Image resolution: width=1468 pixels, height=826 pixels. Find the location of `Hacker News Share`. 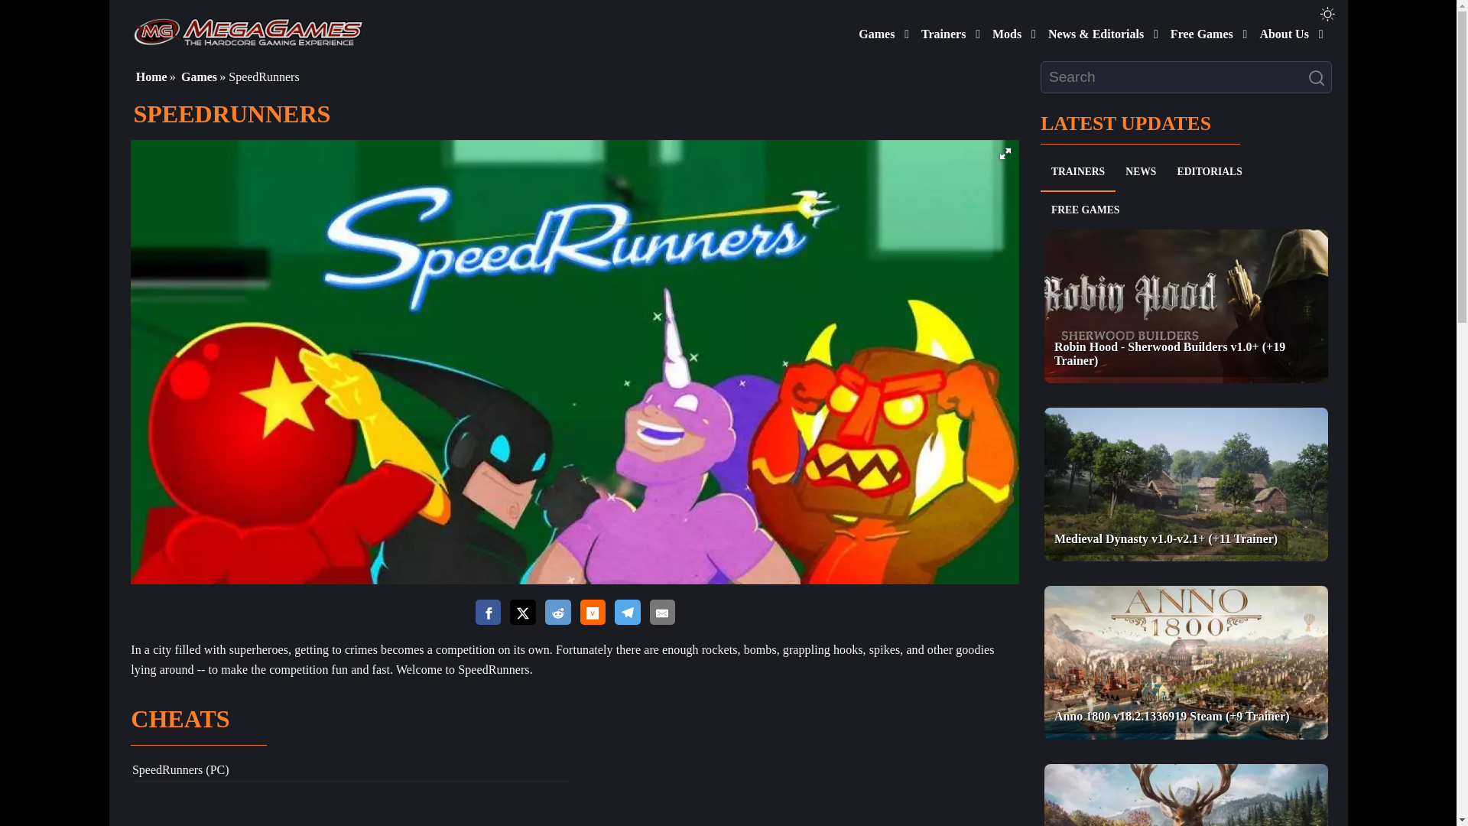

Hacker News Share is located at coordinates (592, 613).